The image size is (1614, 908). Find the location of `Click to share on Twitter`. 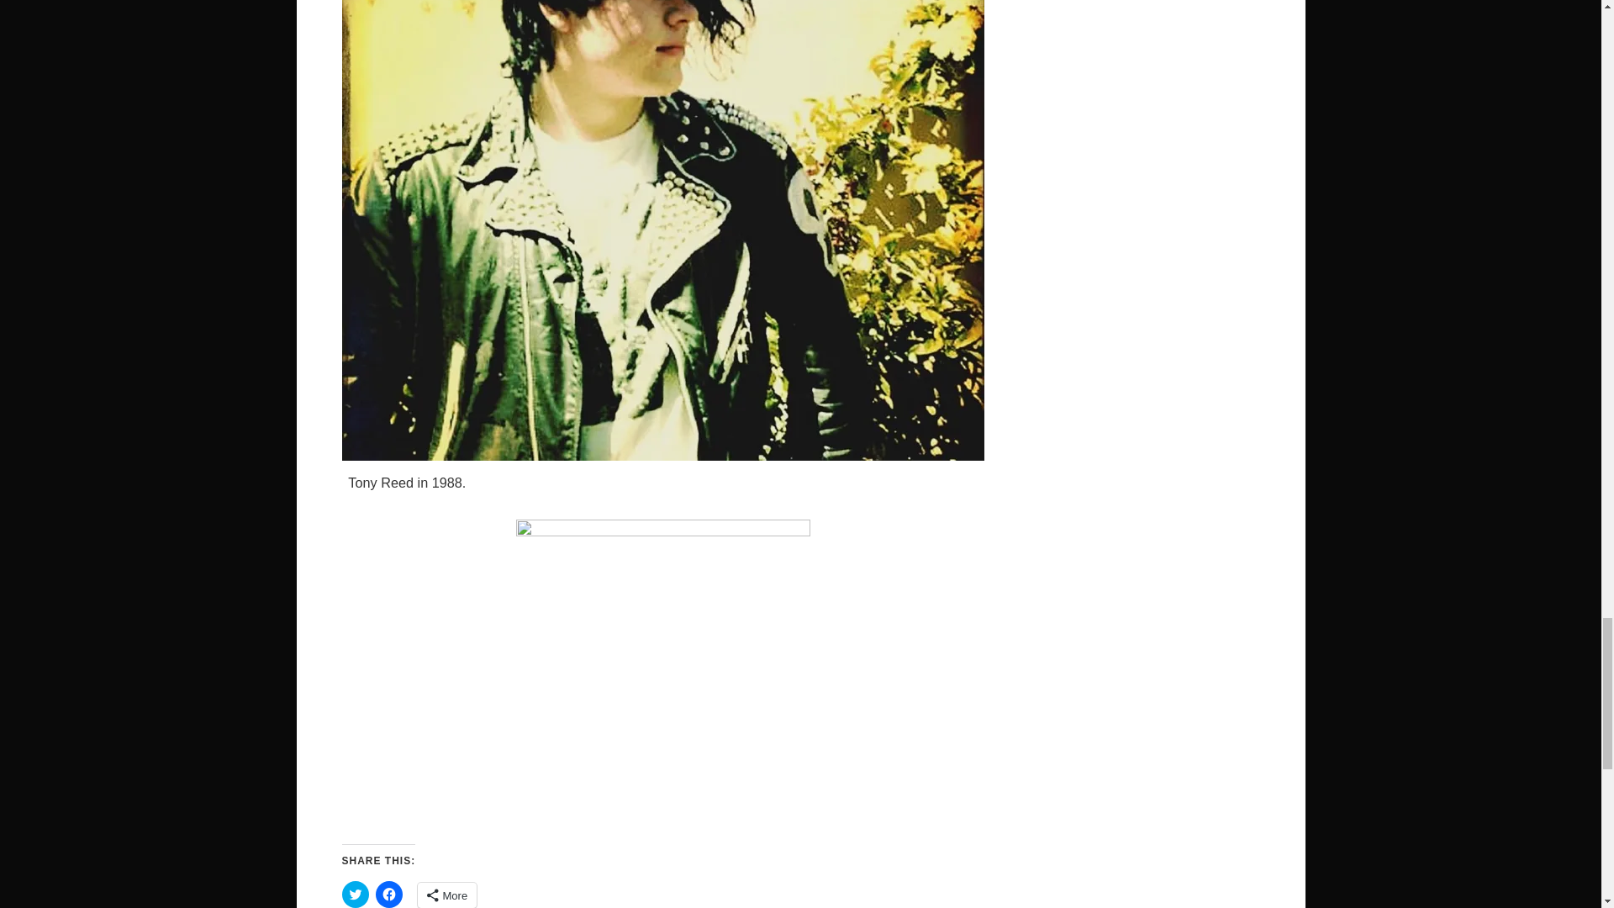

Click to share on Twitter is located at coordinates (354, 895).